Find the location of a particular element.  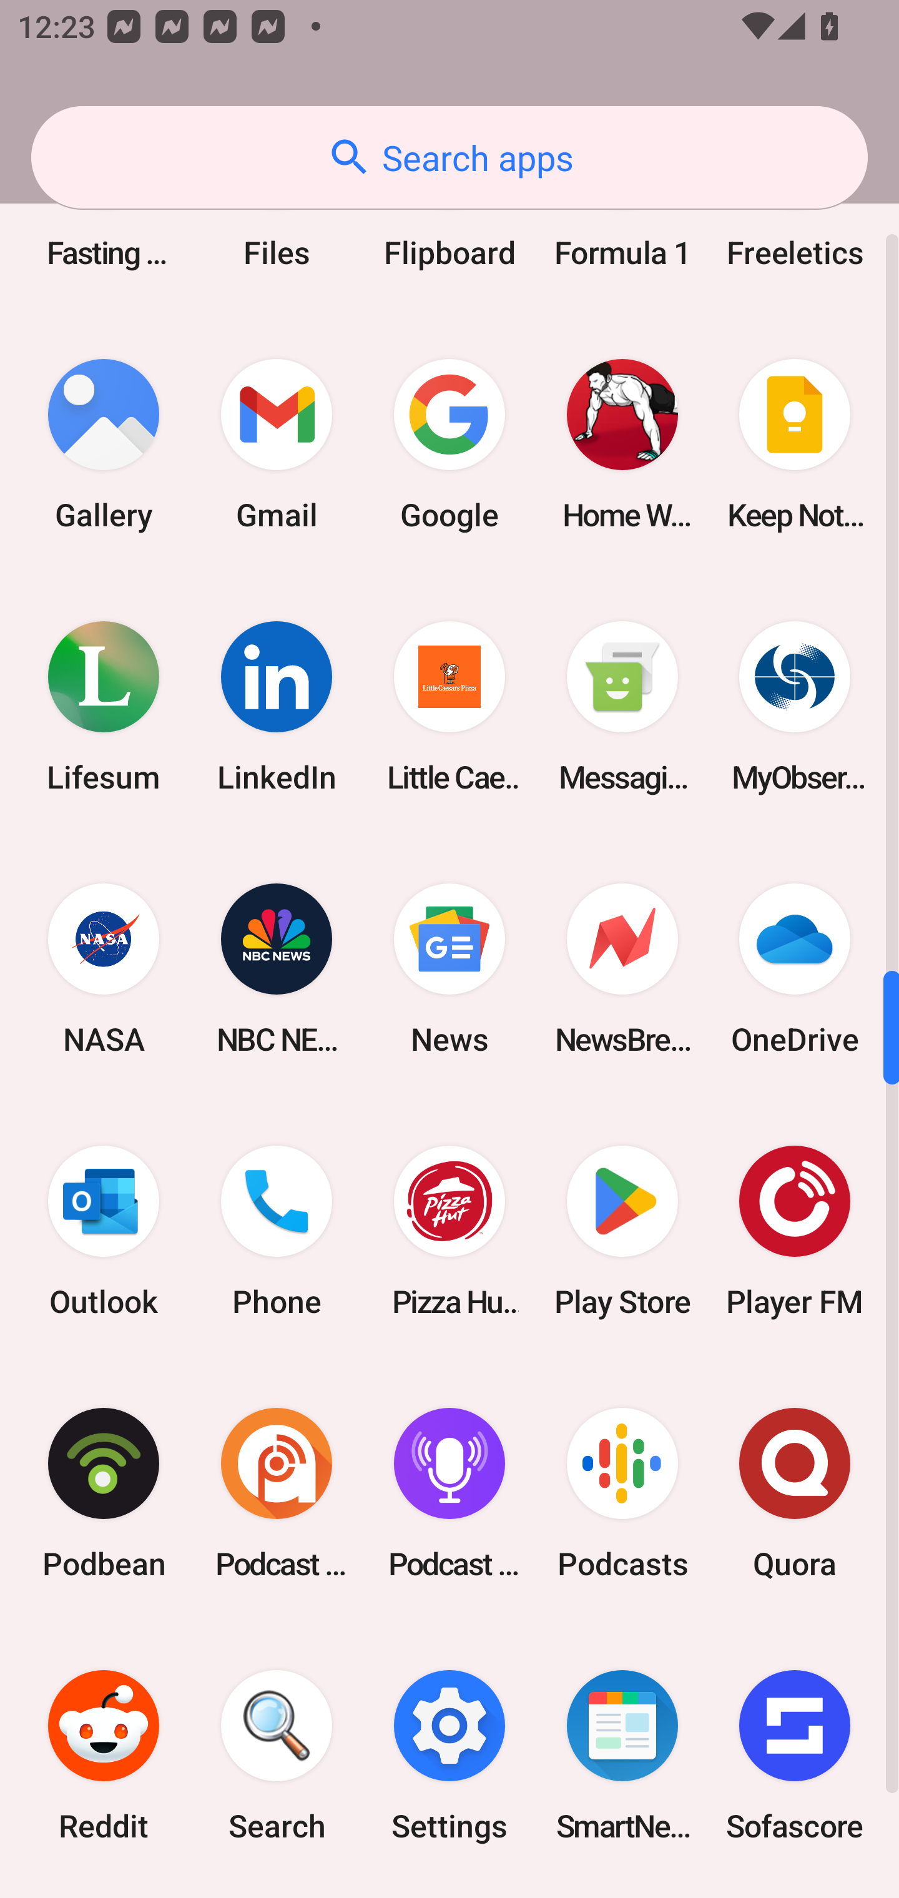

Phone is located at coordinates (277, 1231).